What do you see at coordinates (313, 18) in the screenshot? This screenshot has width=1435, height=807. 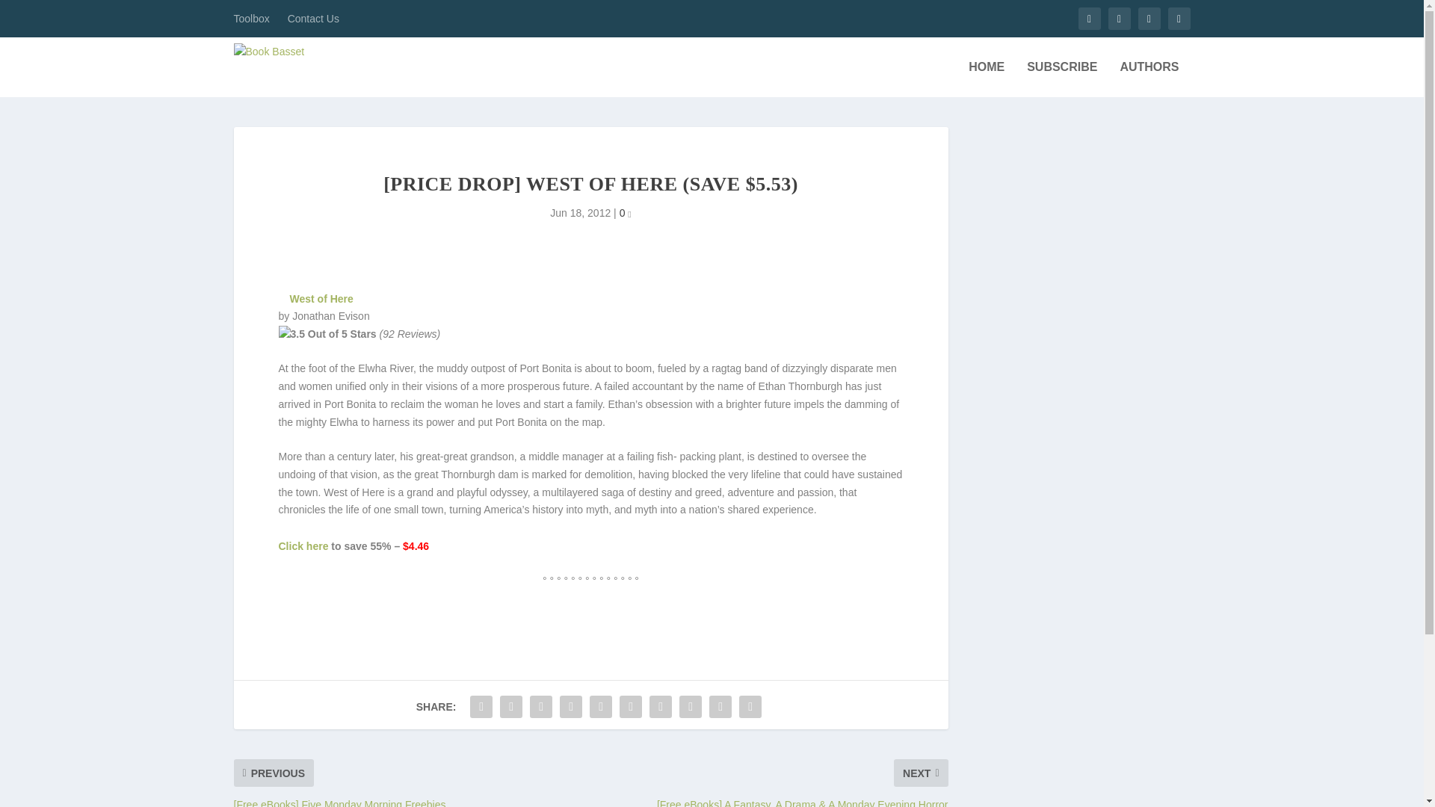 I see `Contact Us` at bounding box center [313, 18].